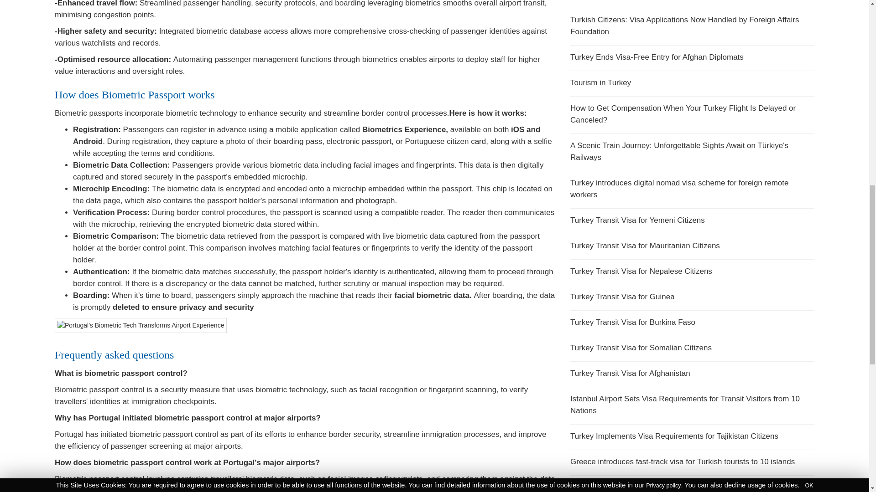 This screenshot has height=492, width=876. What do you see at coordinates (141, 325) in the screenshot?
I see `Portugal's Biometric Tech Transforms Airport Experience` at bounding box center [141, 325].